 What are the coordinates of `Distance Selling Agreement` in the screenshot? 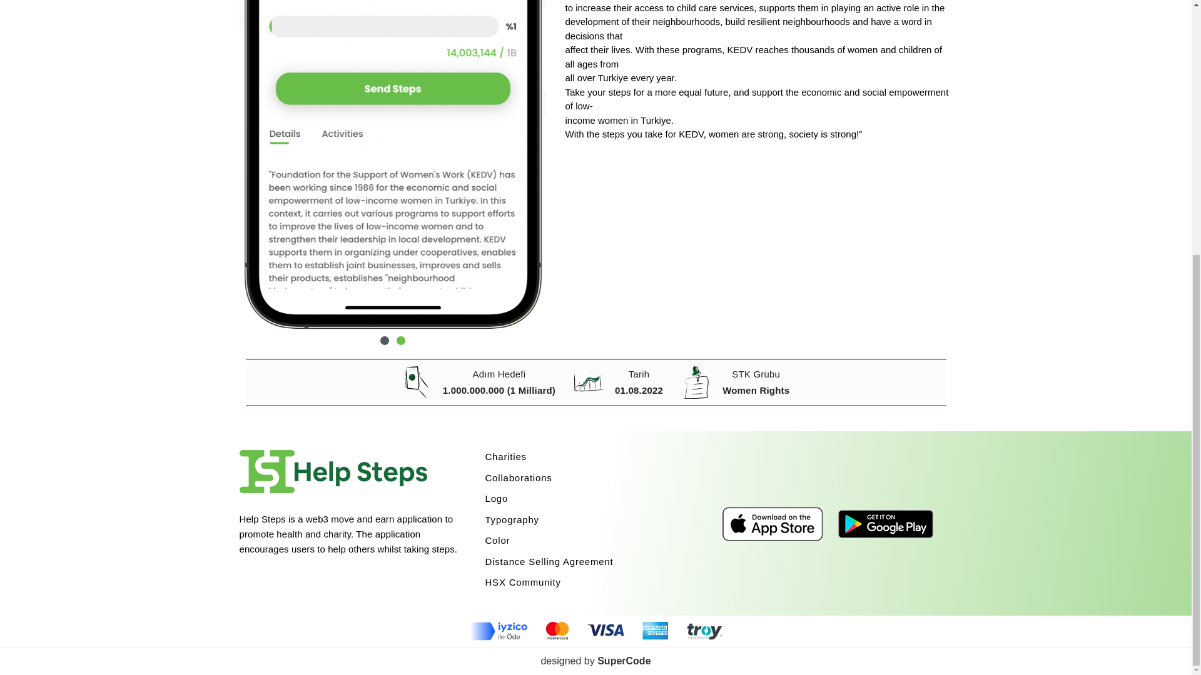 It's located at (599, 562).